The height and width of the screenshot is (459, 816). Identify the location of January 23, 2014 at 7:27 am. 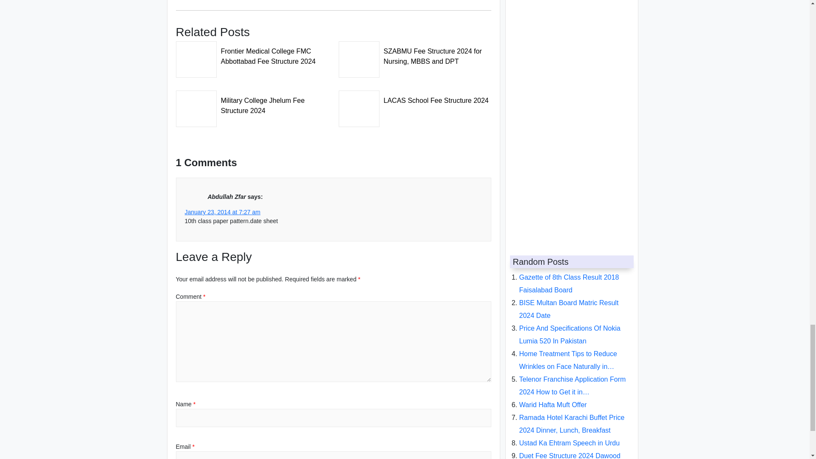
(222, 212).